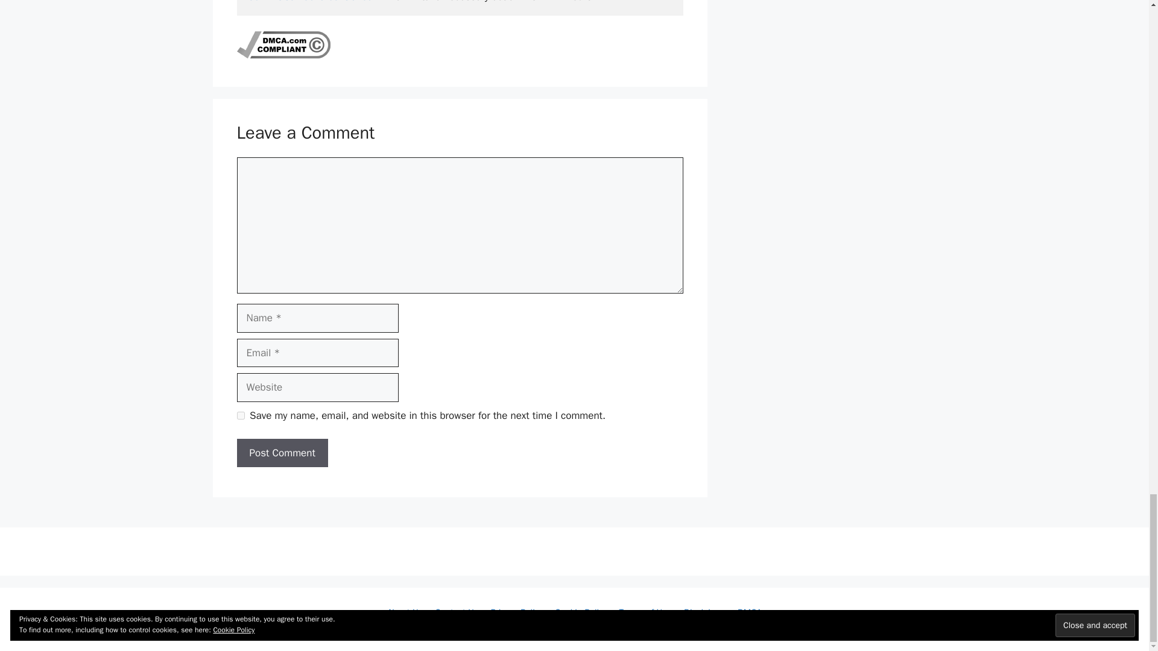 This screenshot has height=651, width=1158. What do you see at coordinates (282, 453) in the screenshot?
I see `Post Comment` at bounding box center [282, 453].